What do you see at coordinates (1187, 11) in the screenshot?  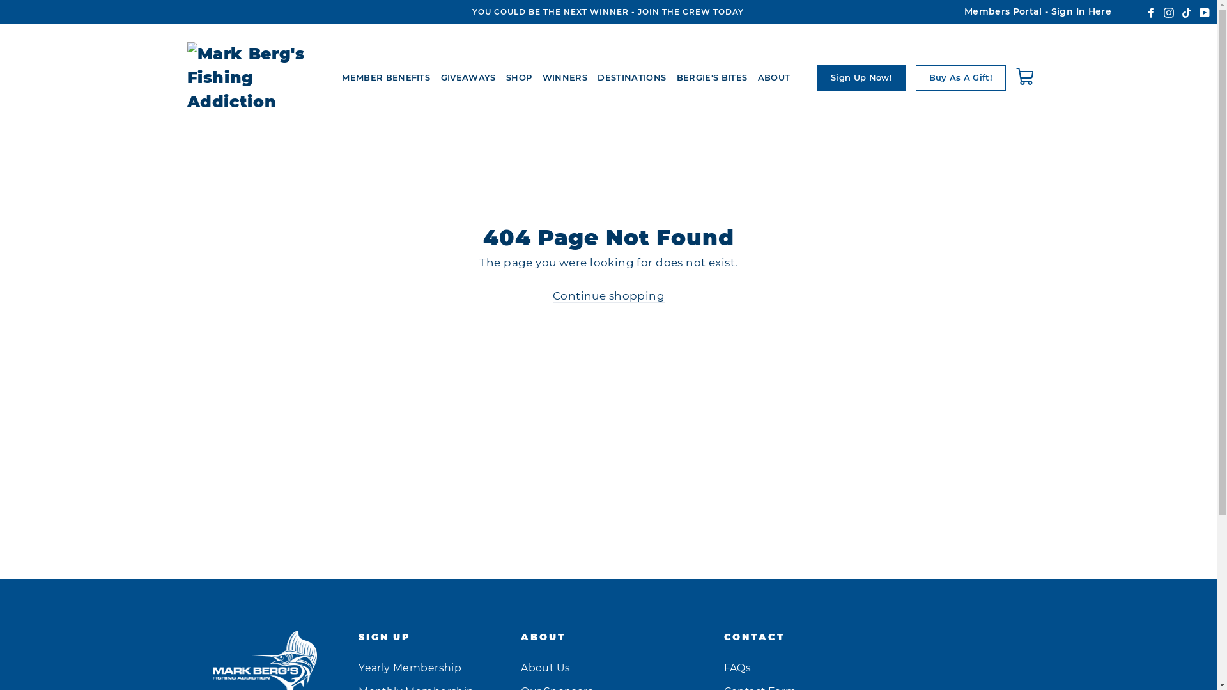 I see `TikTok` at bounding box center [1187, 11].